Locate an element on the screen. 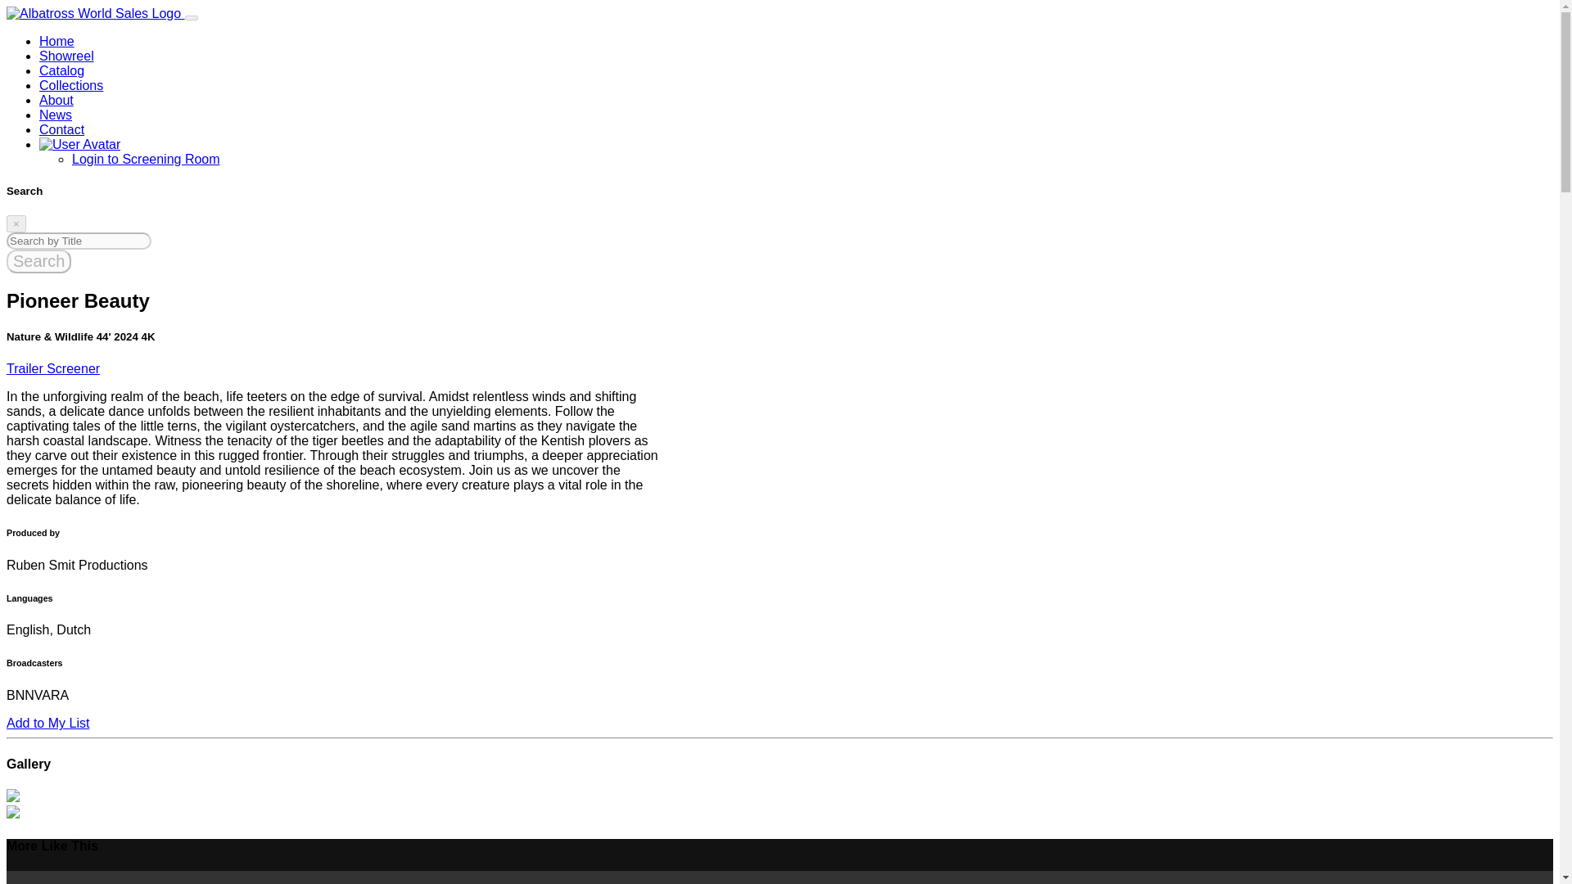 The width and height of the screenshot is (1572, 884). Screener is located at coordinates (74, 368).